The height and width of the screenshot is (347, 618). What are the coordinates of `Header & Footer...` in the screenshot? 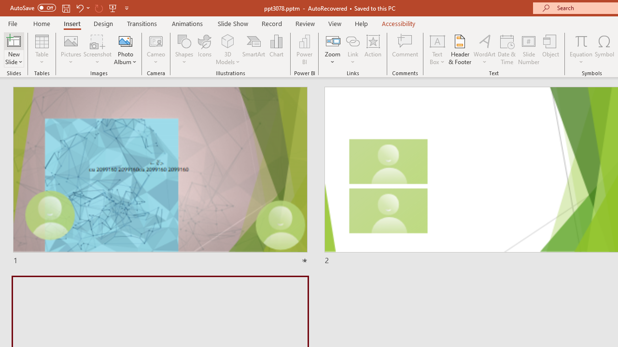 It's located at (460, 49).